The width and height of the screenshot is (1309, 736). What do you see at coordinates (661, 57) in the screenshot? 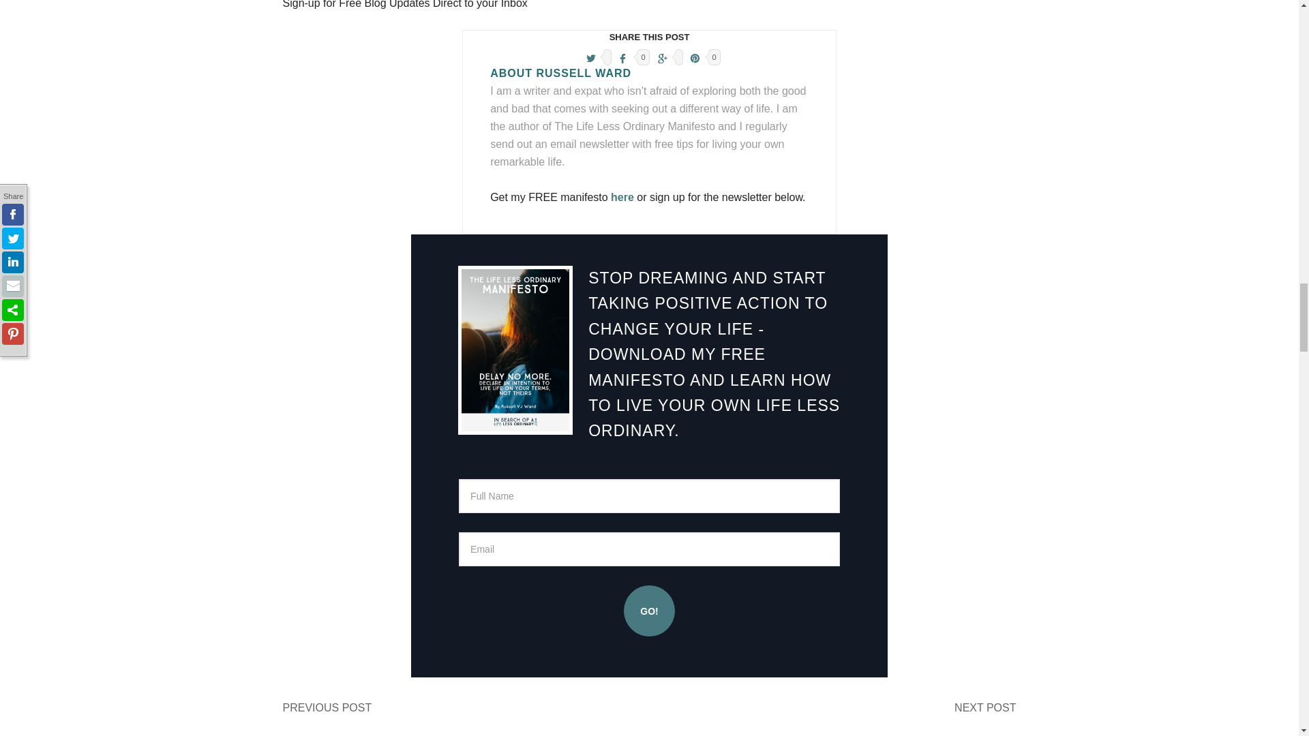
I see `google` at bounding box center [661, 57].